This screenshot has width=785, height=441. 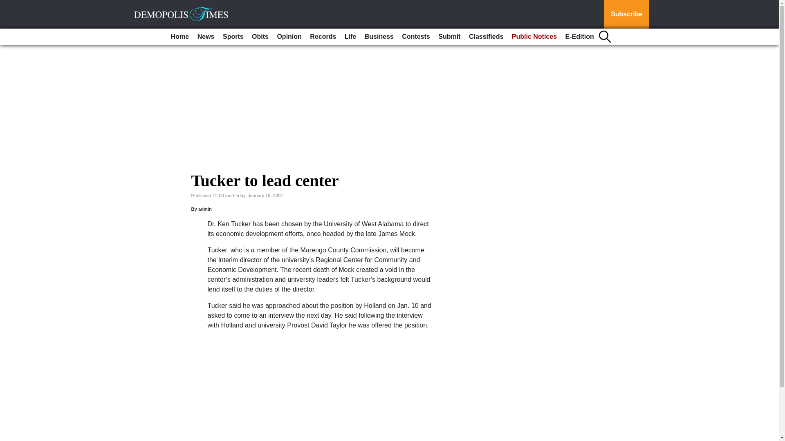 I want to click on E-Edition, so click(x=580, y=37).